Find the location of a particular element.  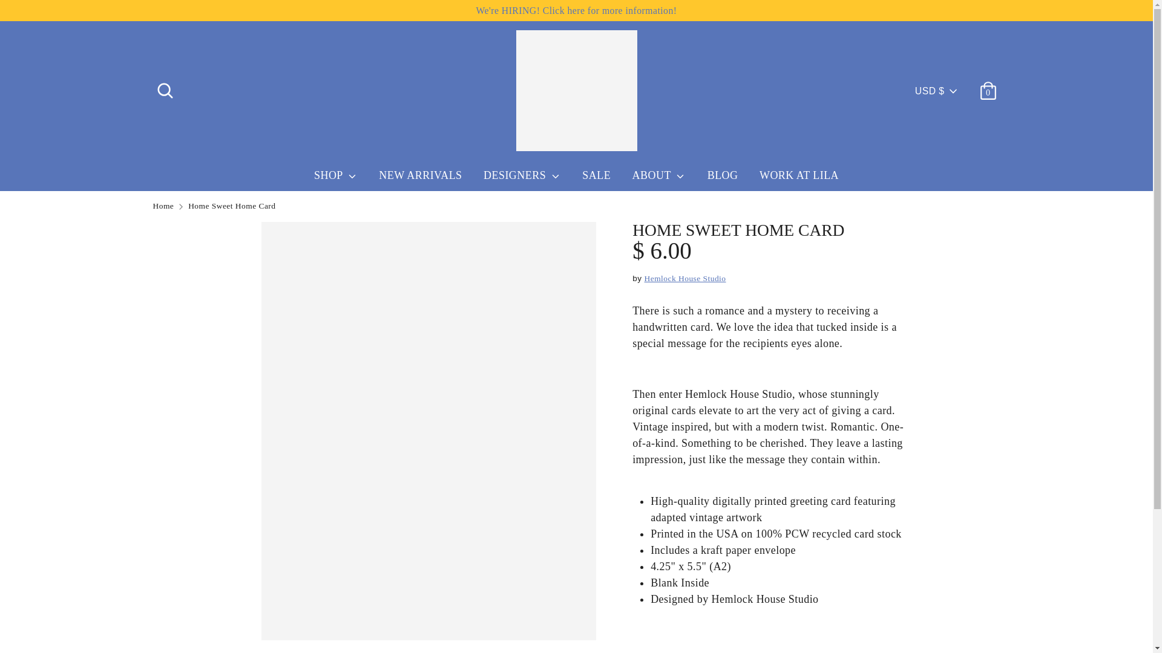

Shop Pay is located at coordinates (932, 613).